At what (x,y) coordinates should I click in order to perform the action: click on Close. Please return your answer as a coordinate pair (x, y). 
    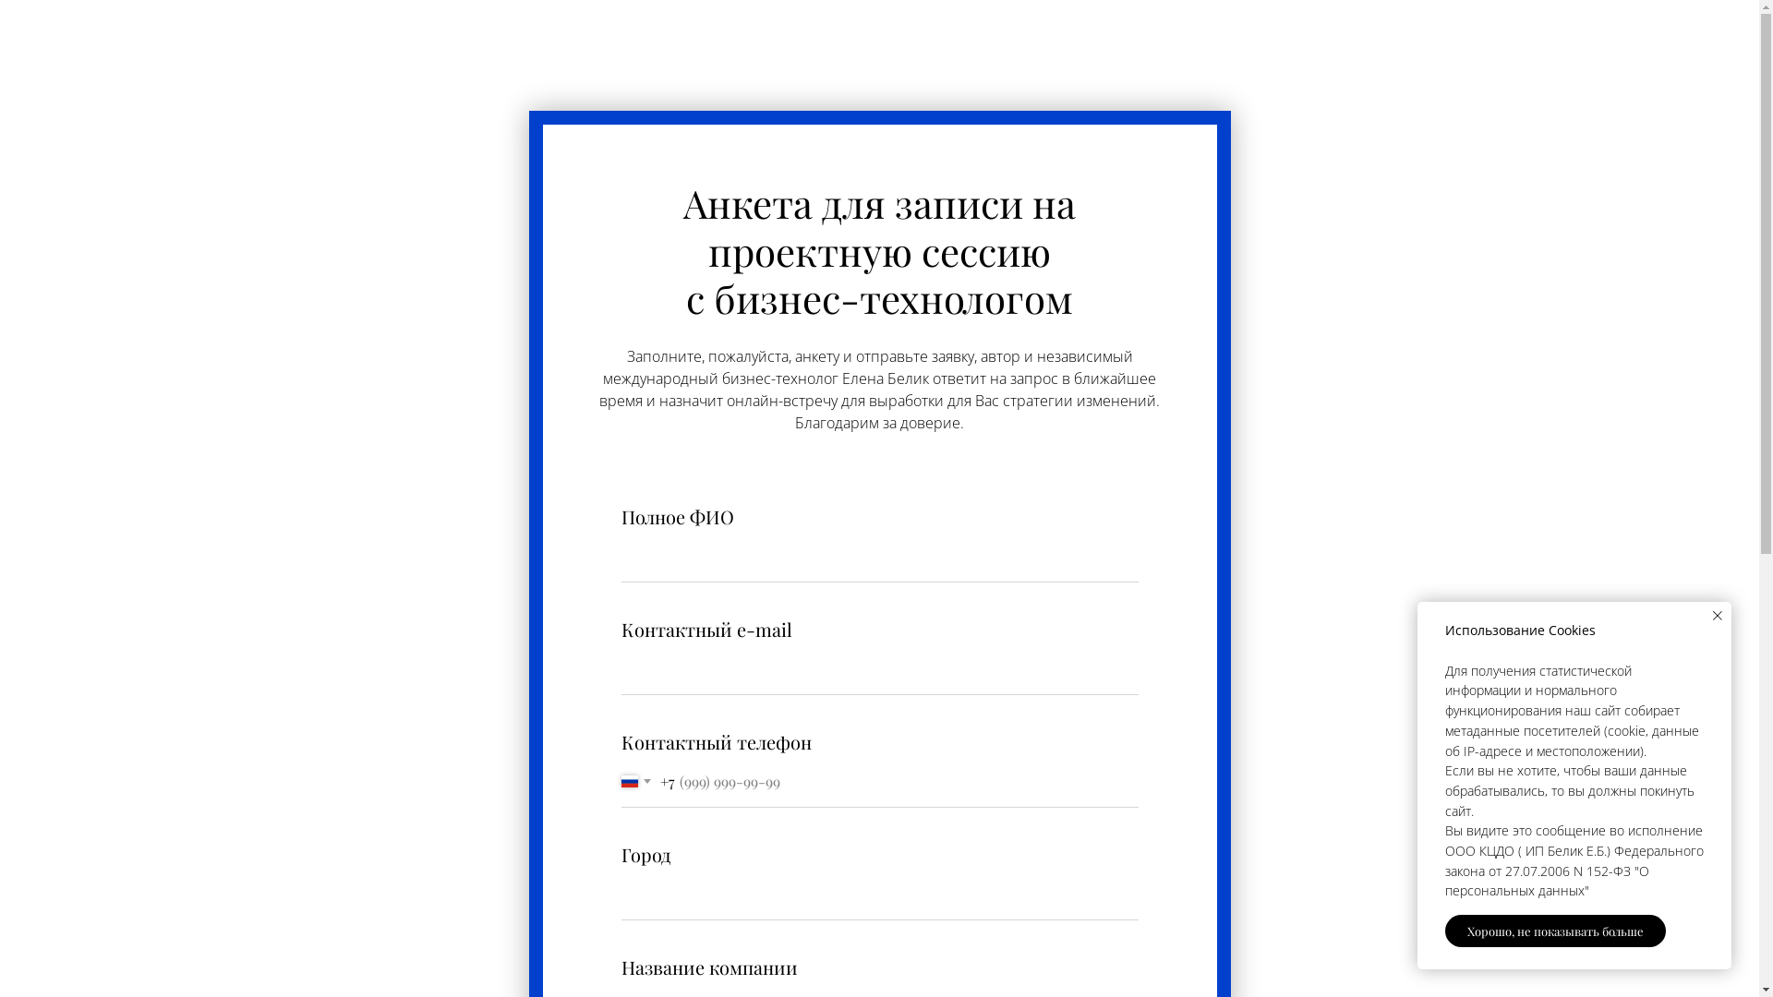
    Looking at the image, I should click on (1718, 616).